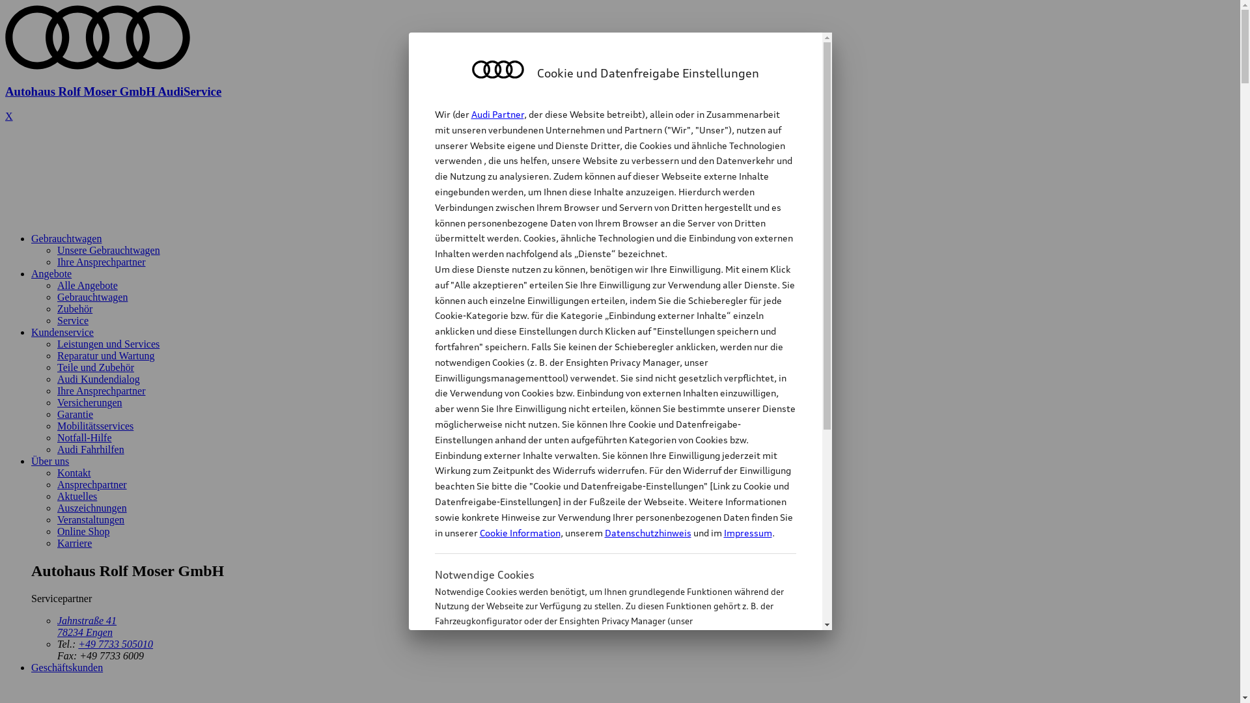 The width and height of the screenshot is (1250, 703). Describe the element at coordinates (74, 473) in the screenshot. I see `Kontakt` at that location.